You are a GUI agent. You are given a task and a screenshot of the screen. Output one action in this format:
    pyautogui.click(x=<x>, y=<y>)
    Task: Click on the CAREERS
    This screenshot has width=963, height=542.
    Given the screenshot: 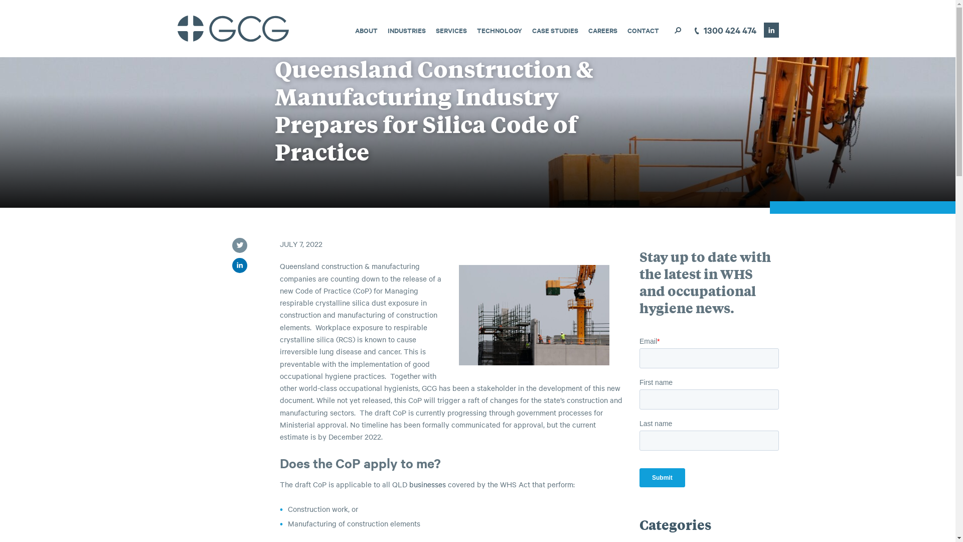 What is the action you would take?
    pyautogui.click(x=602, y=30)
    